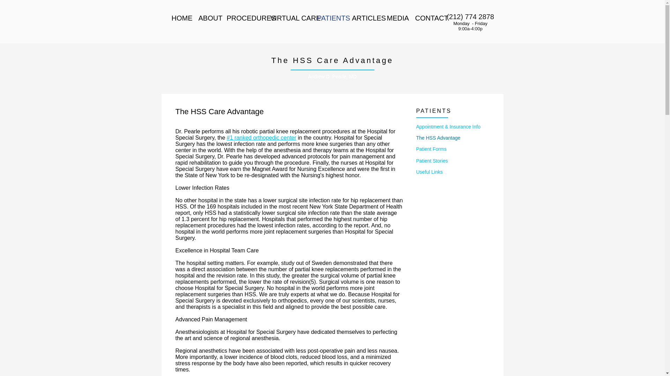 Image resolution: width=670 pixels, height=376 pixels. I want to click on Useful Links, so click(452, 172).